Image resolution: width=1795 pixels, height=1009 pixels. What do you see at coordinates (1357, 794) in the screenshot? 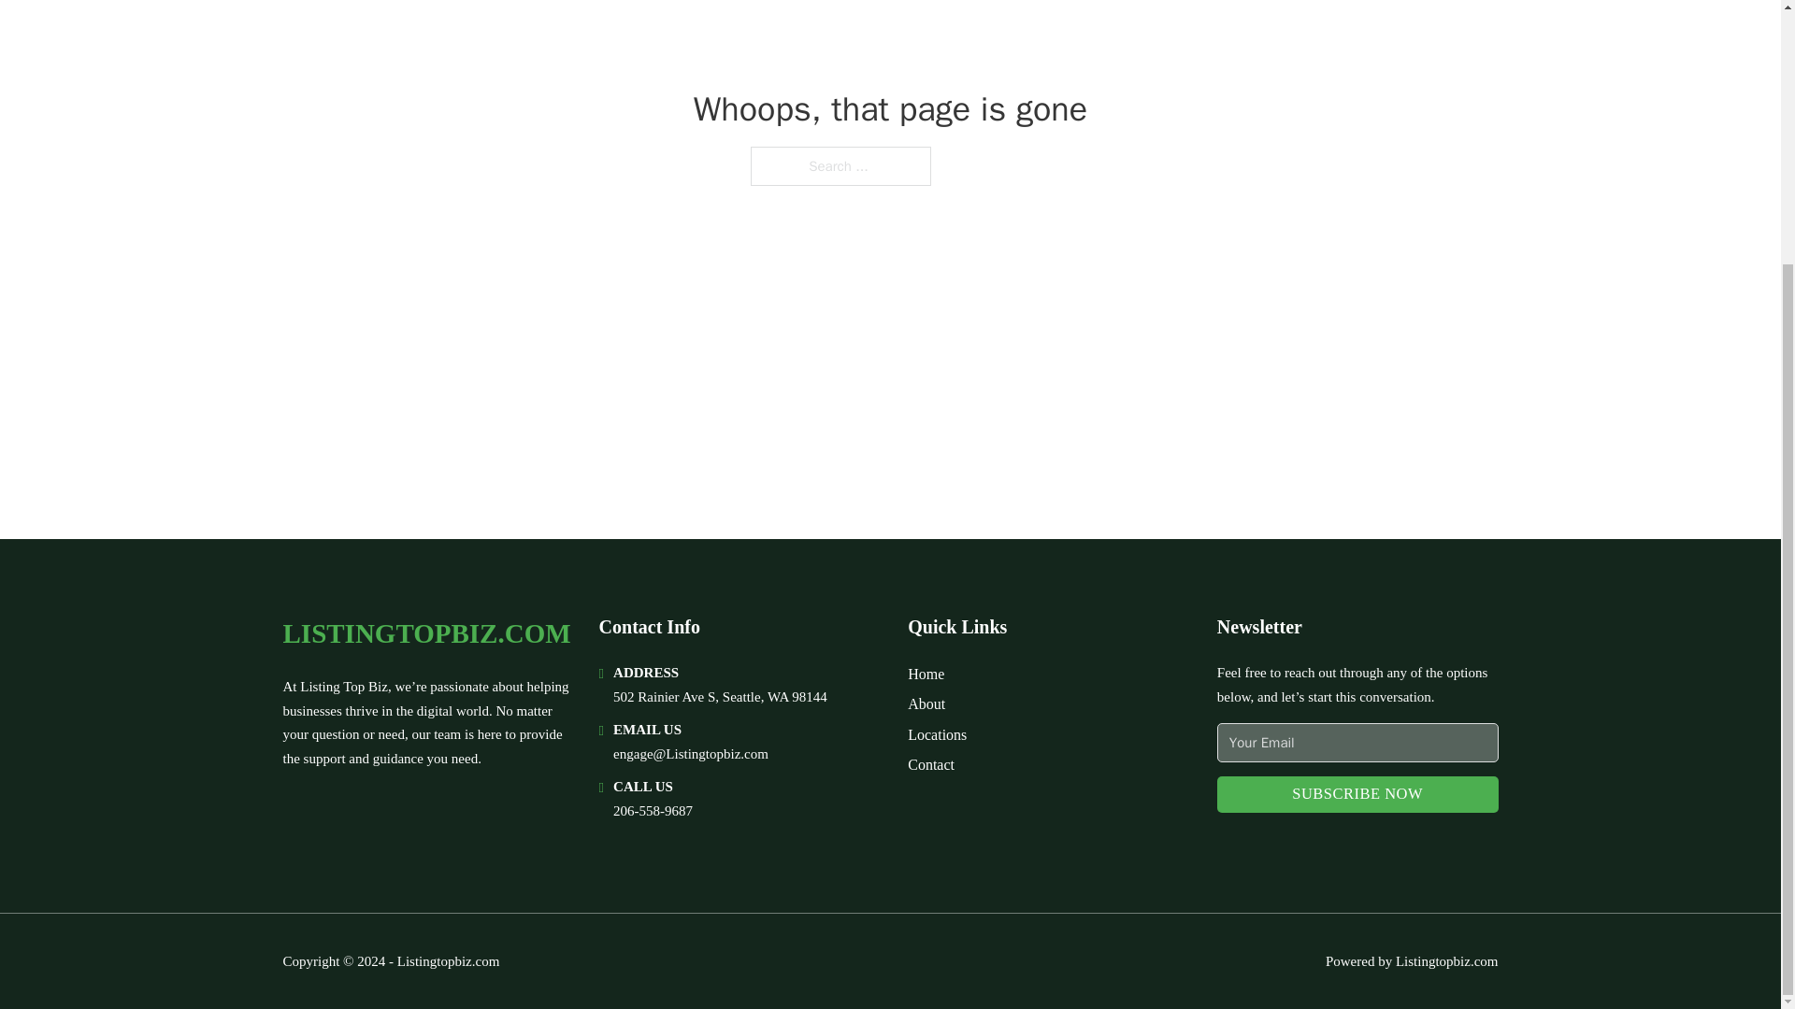
I see `SUBSCRIBE NOW` at bounding box center [1357, 794].